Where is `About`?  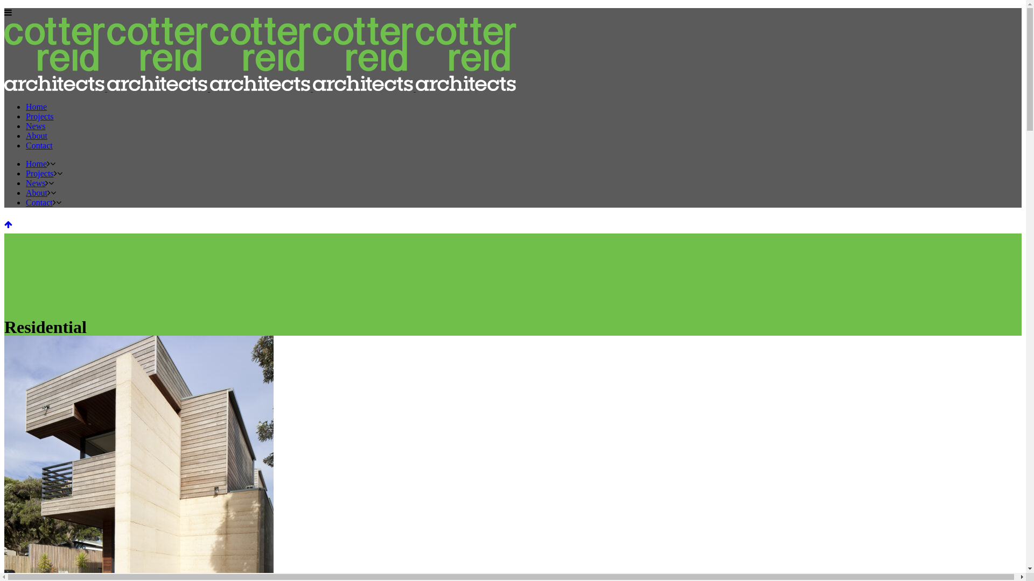
About is located at coordinates (37, 136).